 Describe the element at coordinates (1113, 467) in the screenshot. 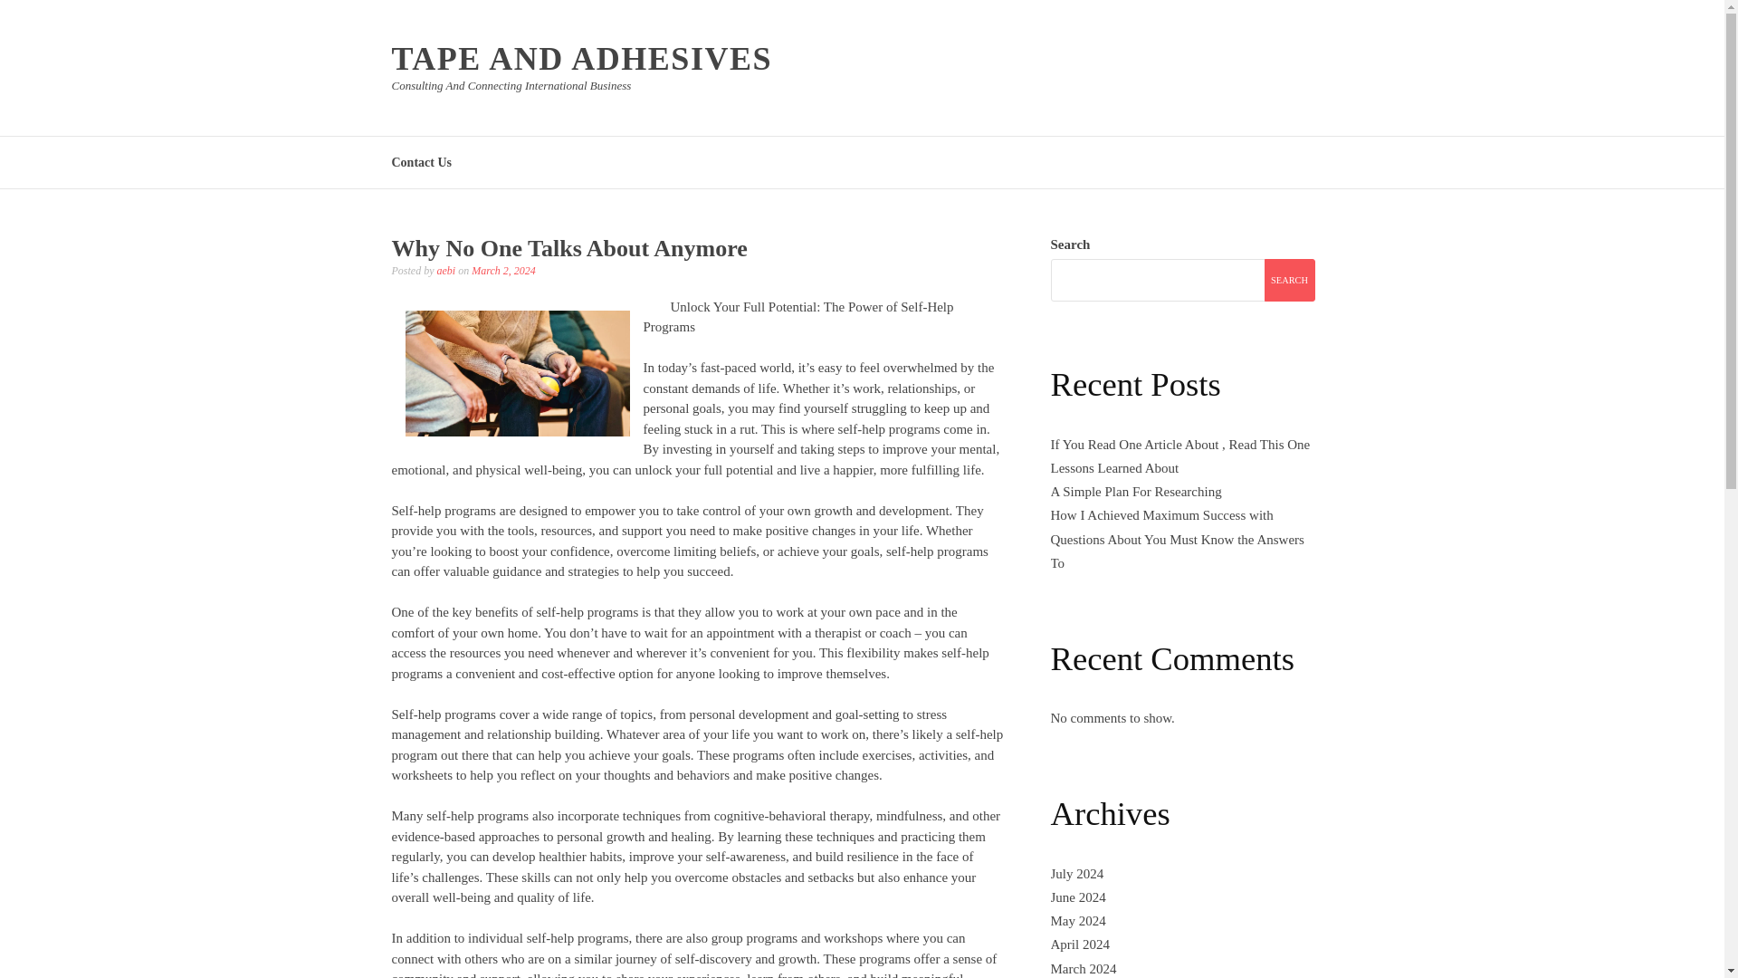

I see `Lessons Learned About` at that location.